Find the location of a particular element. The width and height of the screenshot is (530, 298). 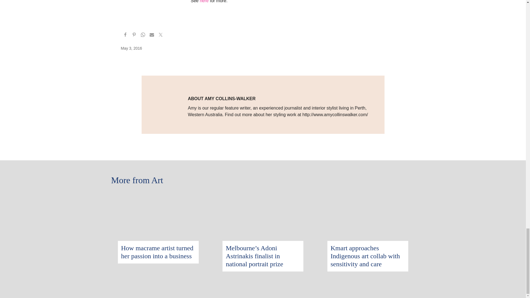

Share on Pinterest is located at coordinates (134, 35).